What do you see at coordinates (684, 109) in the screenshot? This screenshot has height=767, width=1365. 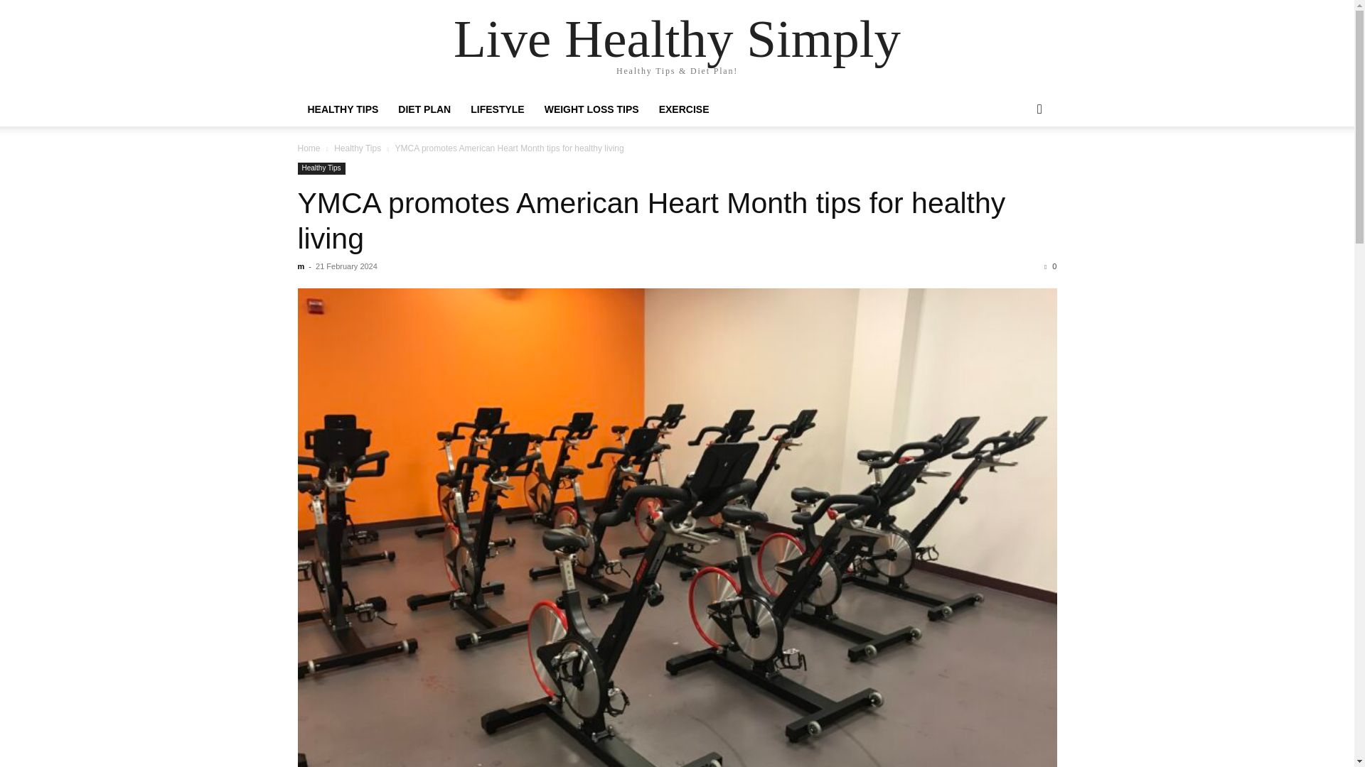 I see `EXERCISE` at bounding box center [684, 109].